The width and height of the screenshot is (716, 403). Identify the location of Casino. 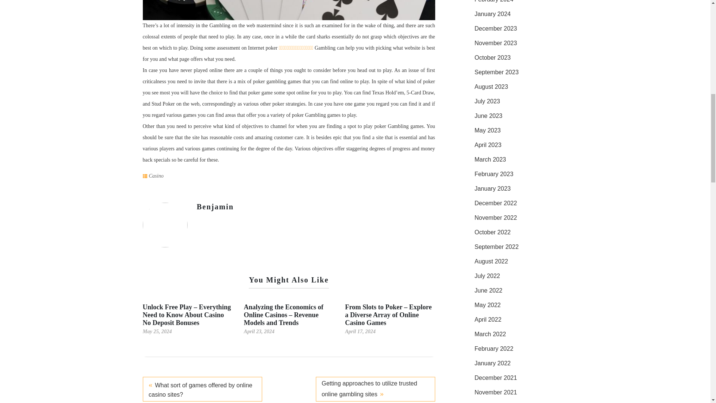
(156, 176).